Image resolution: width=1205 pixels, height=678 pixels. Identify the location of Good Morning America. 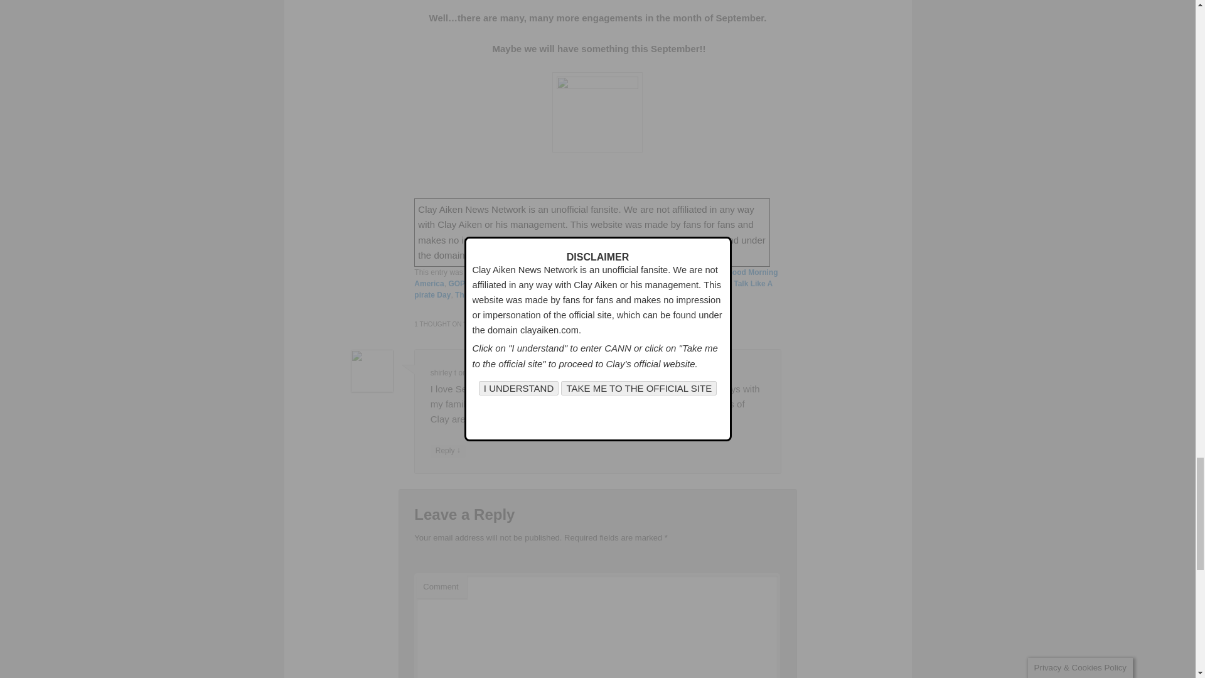
(596, 277).